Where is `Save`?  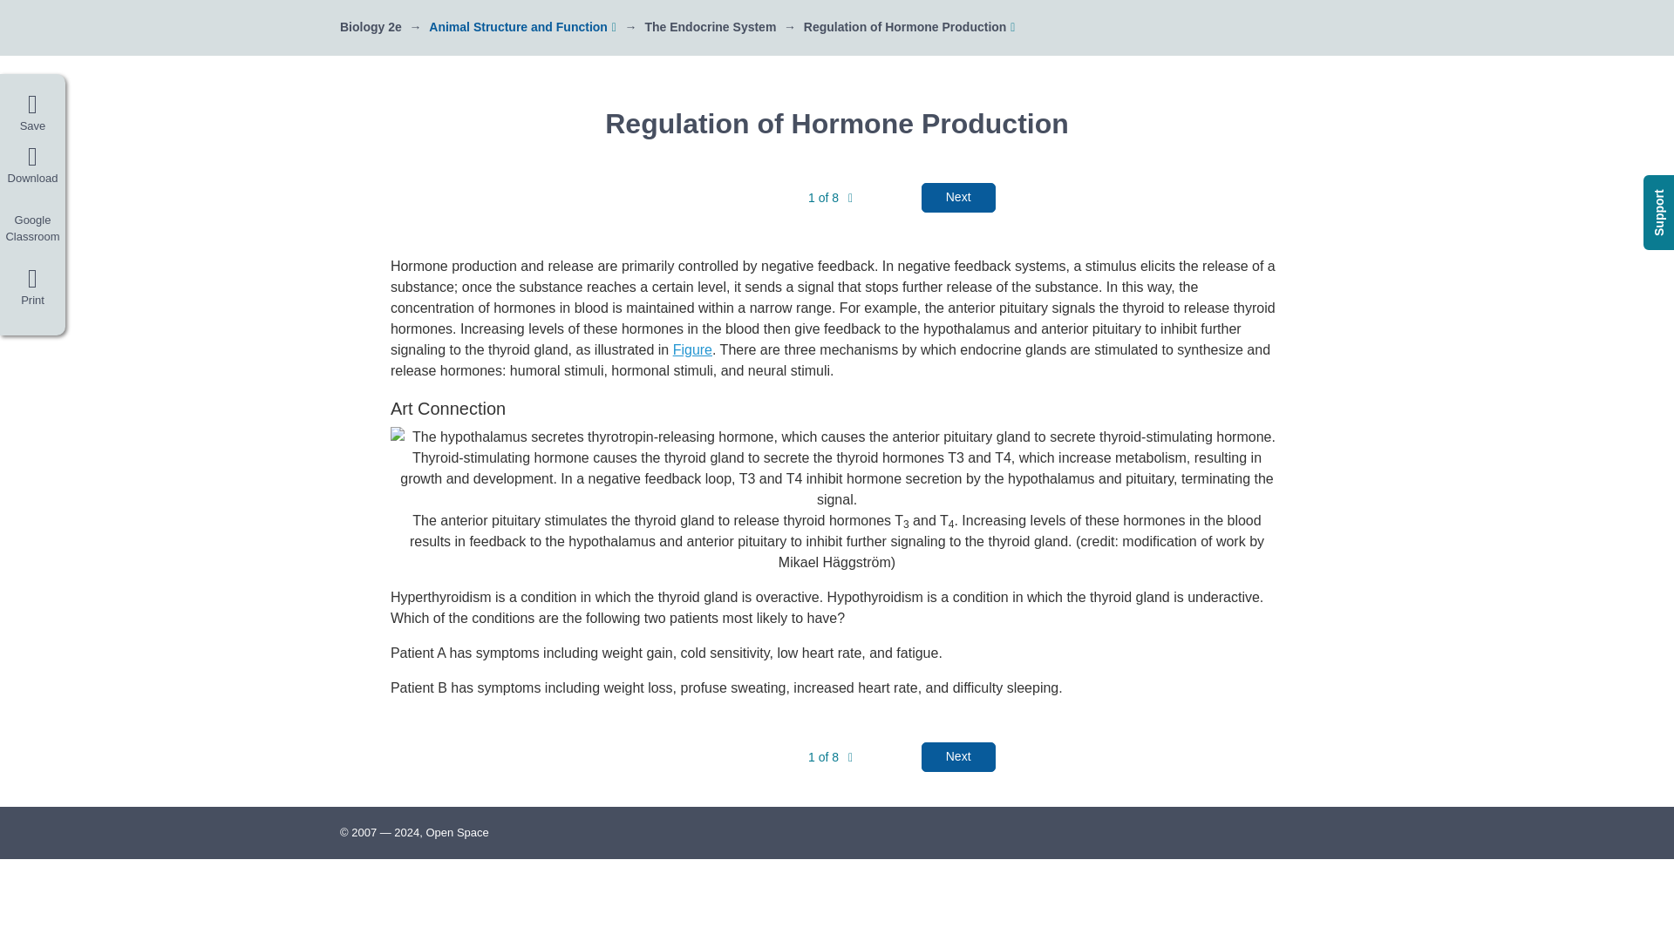 Save is located at coordinates (32, 113).